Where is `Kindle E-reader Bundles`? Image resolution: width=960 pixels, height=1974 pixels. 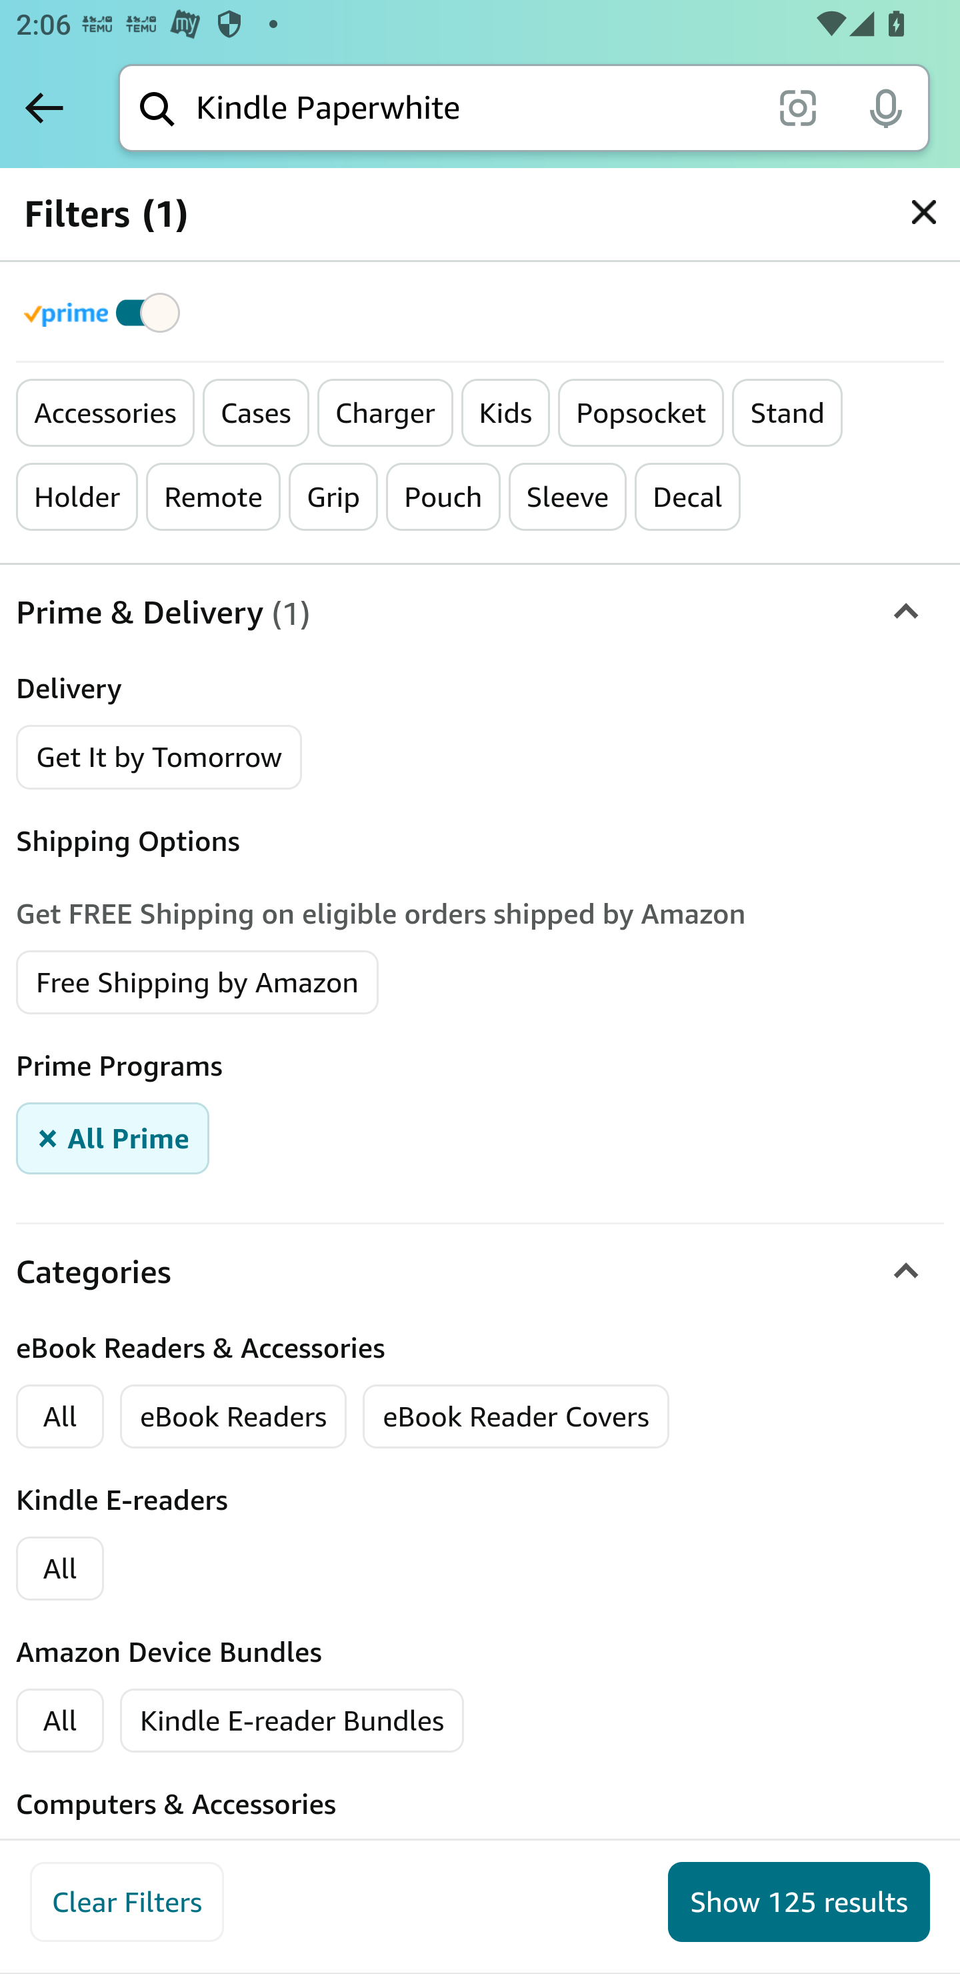
Kindle E-reader Bundles is located at coordinates (293, 1721).